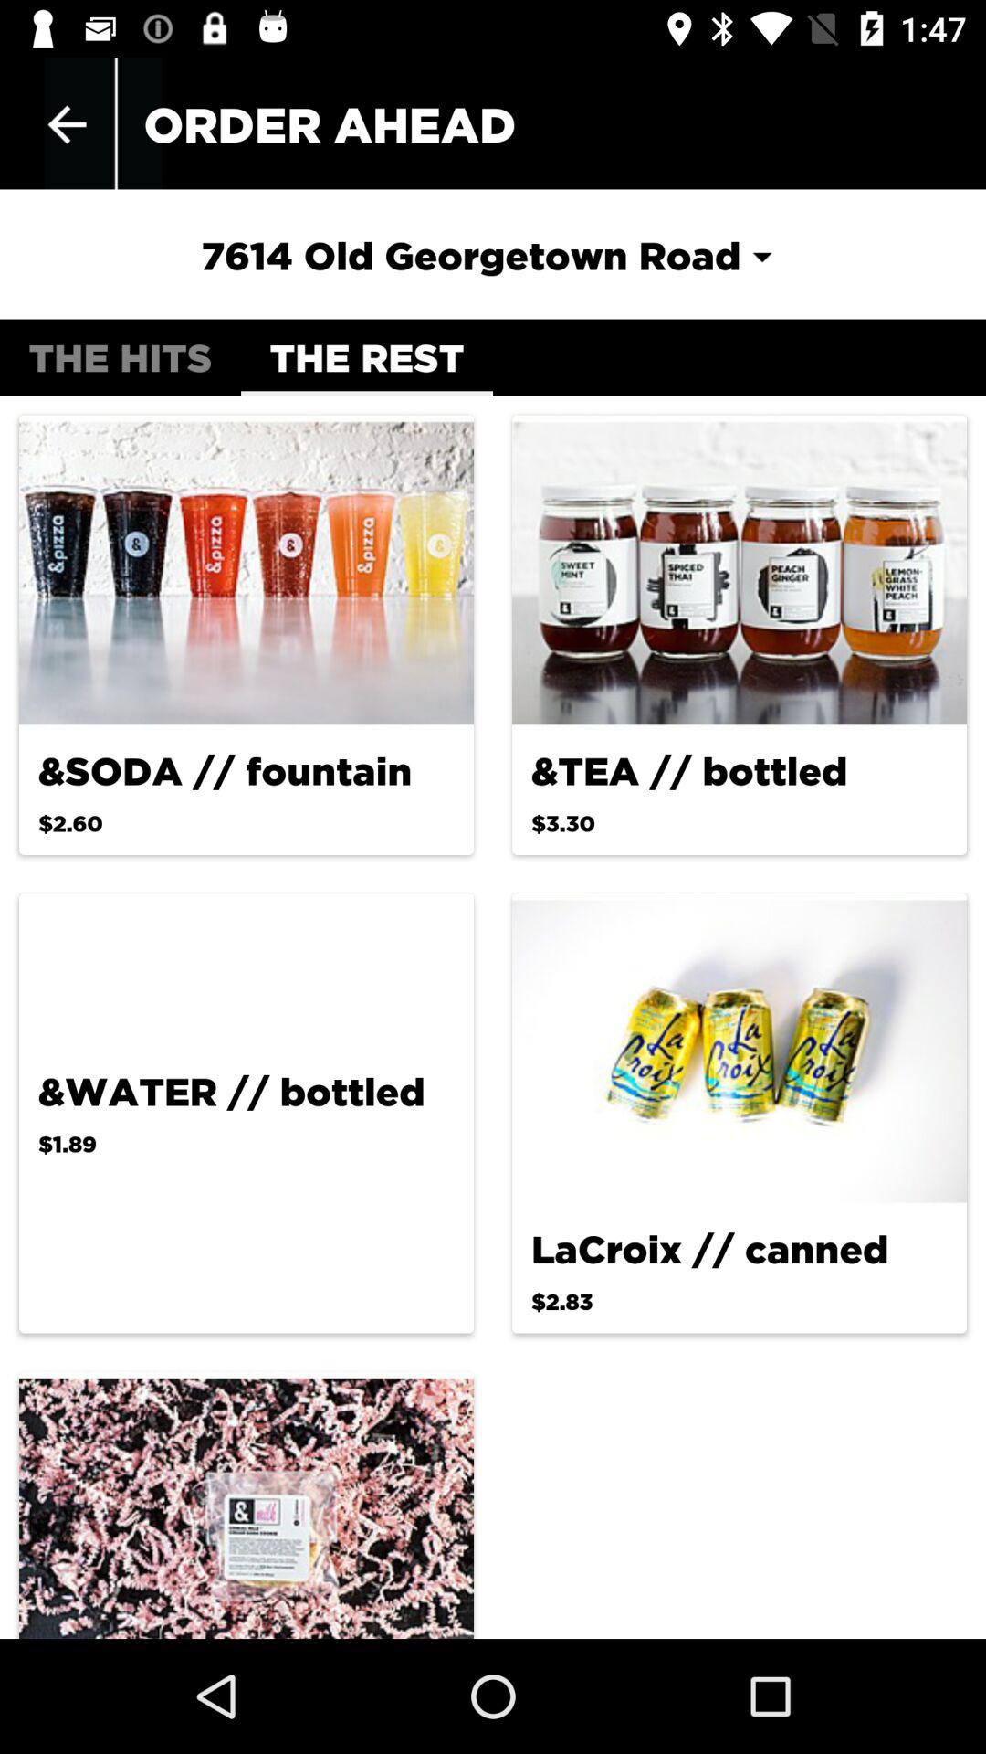  What do you see at coordinates (492, 255) in the screenshot?
I see `choose 7614 old georgetown icon` at bounding box center [492, 255].